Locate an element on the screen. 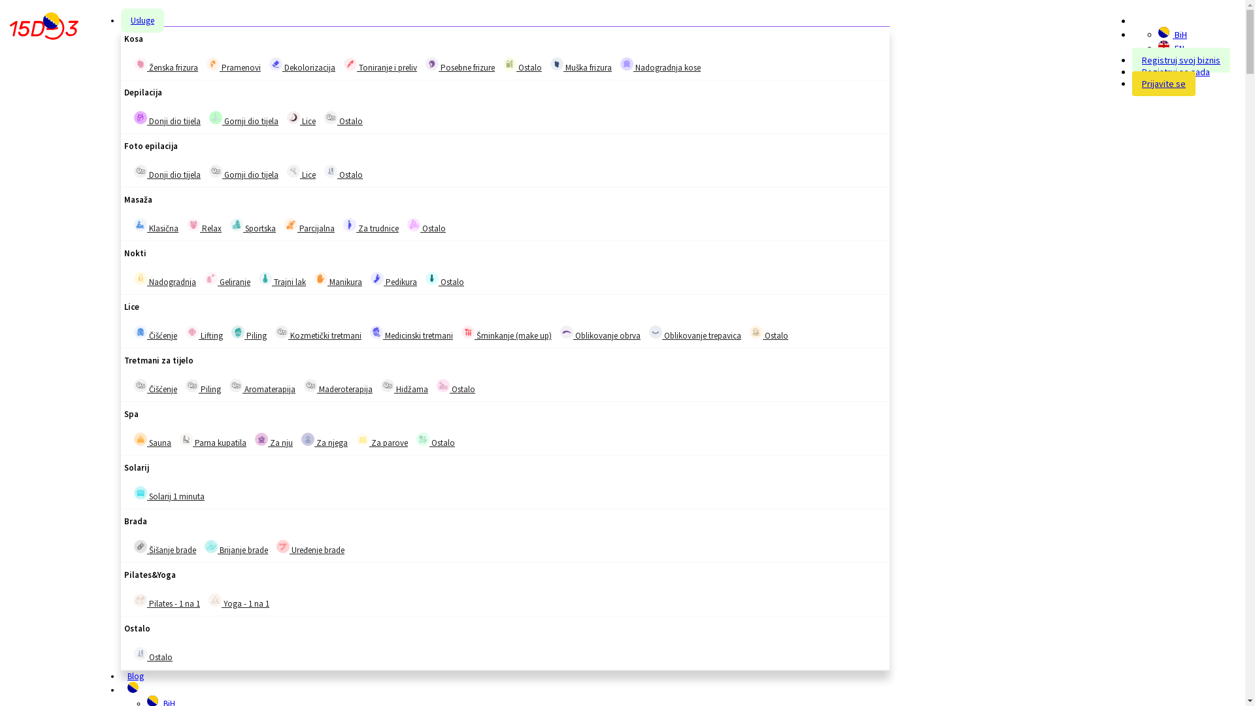 The width and height of the screenshot is (1255, 706). Za nju is located at coordinates (274, 441).